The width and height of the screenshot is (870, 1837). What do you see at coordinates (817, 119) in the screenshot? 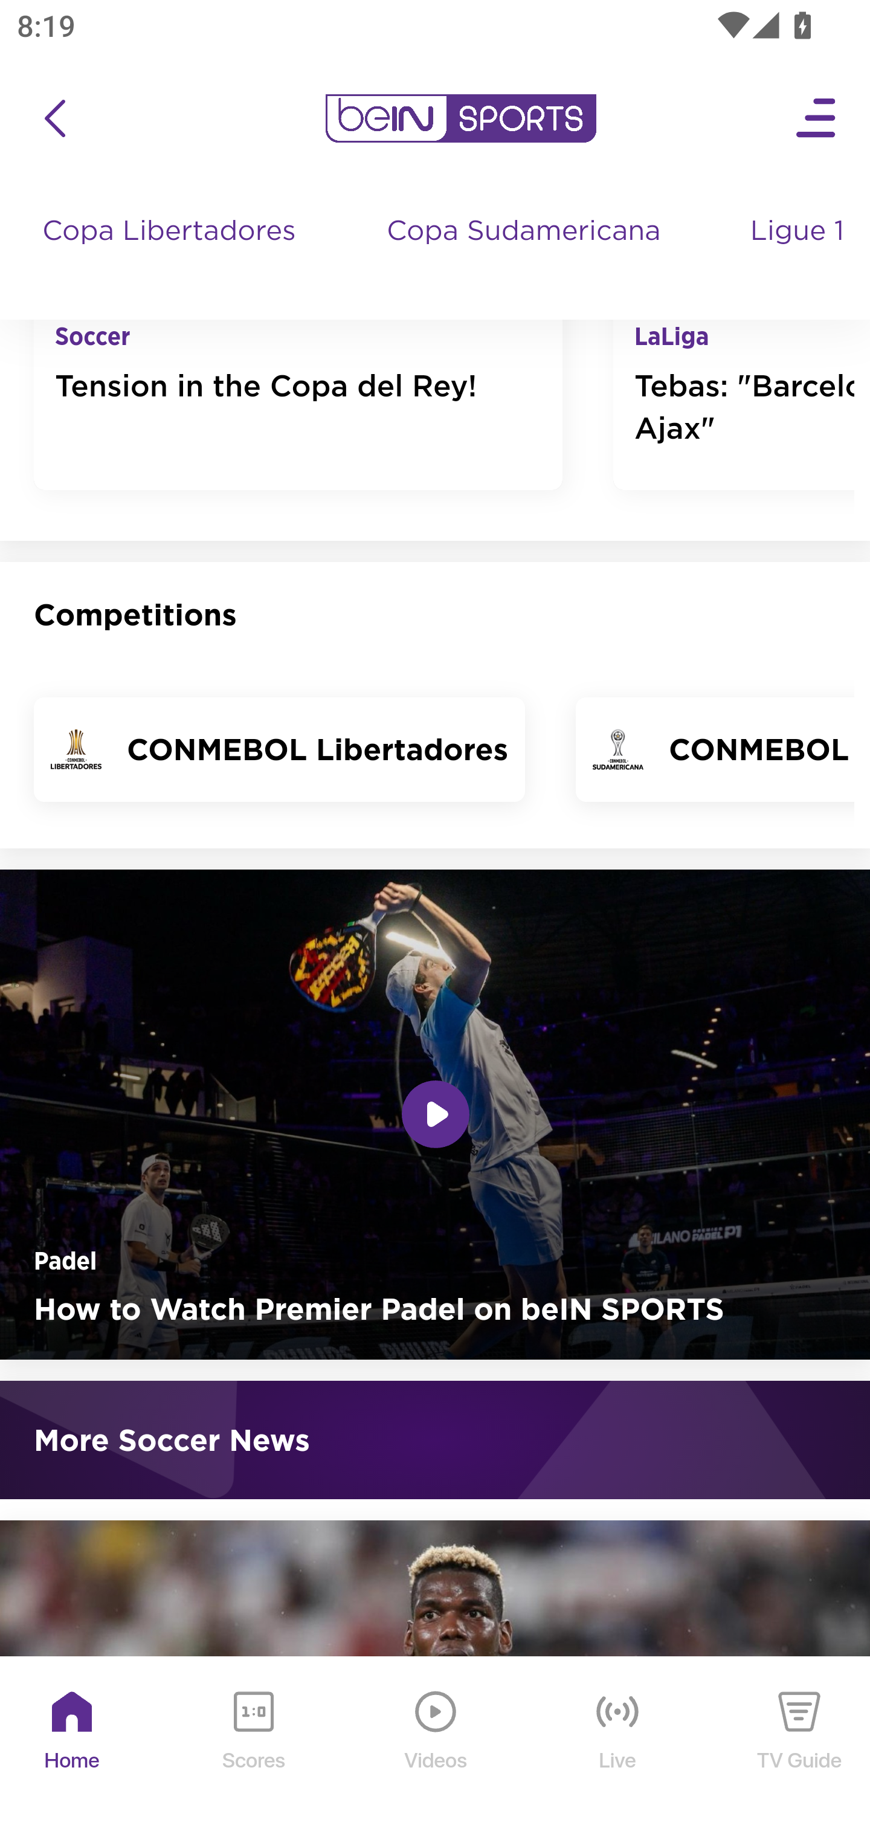
I see `Open Menu Icon` at bounding box center [817, 119].